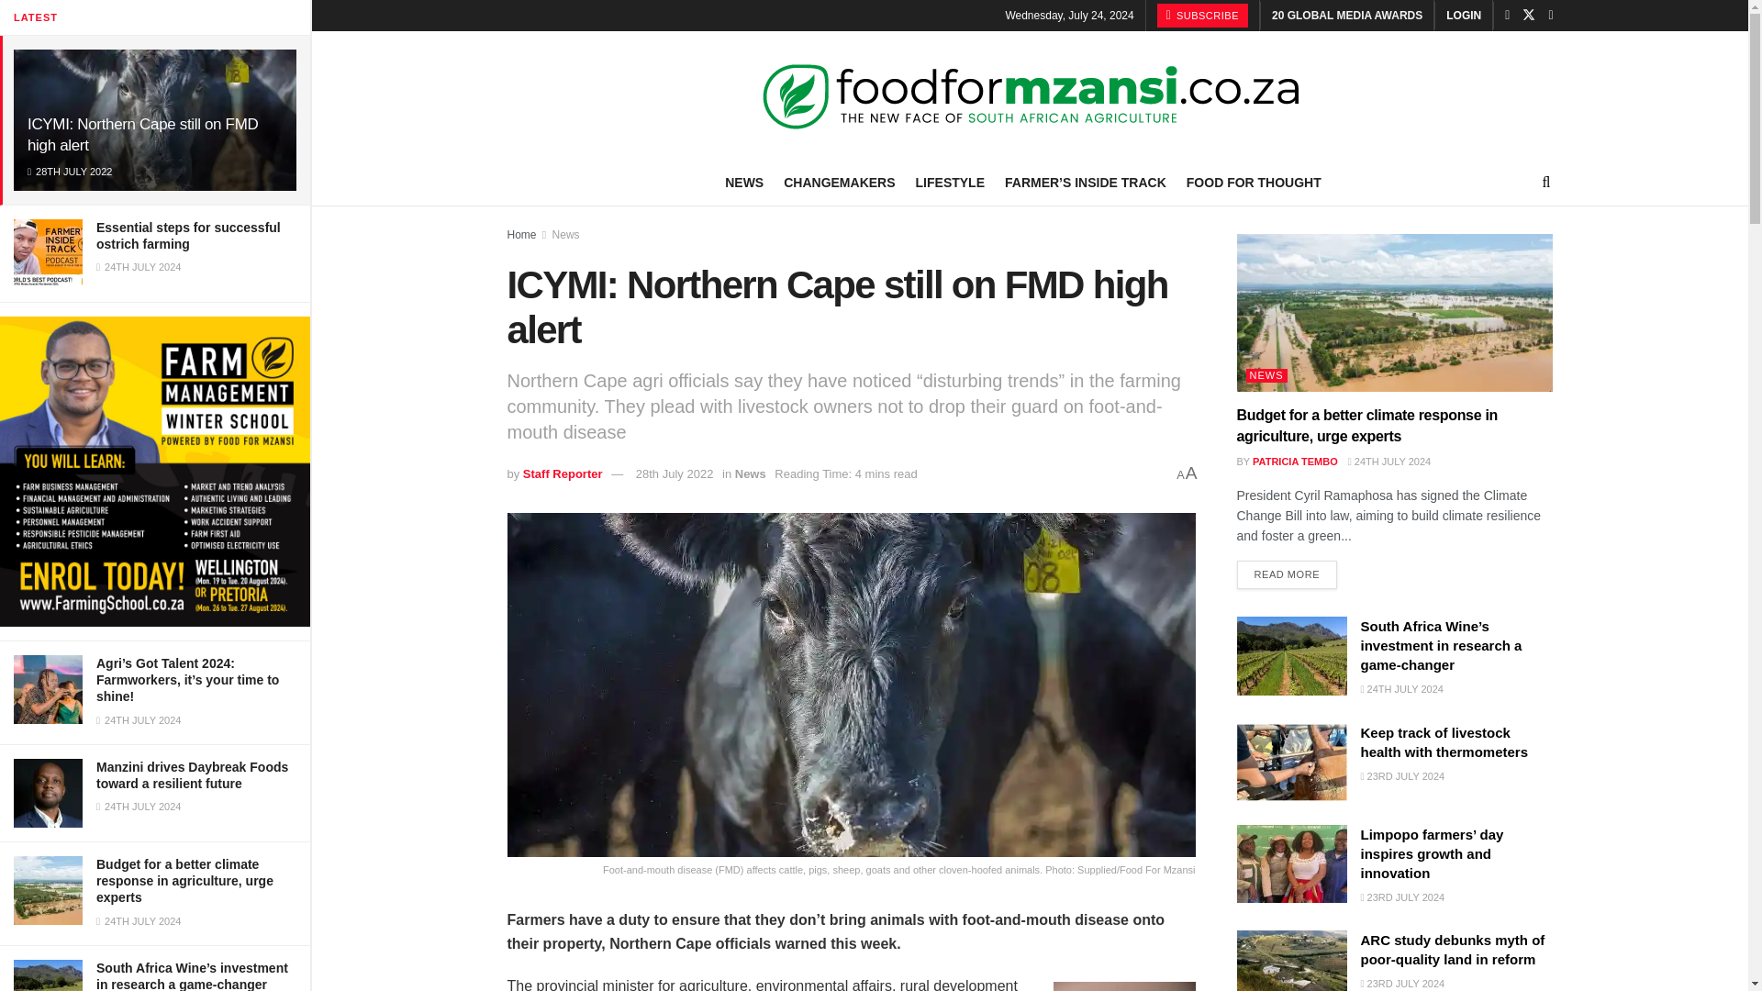 This screenshot has width=1762, height=991. Describe the element at coordinates (1202, 16) in the screenshot. I see `SUBSCRIBE` at that location.